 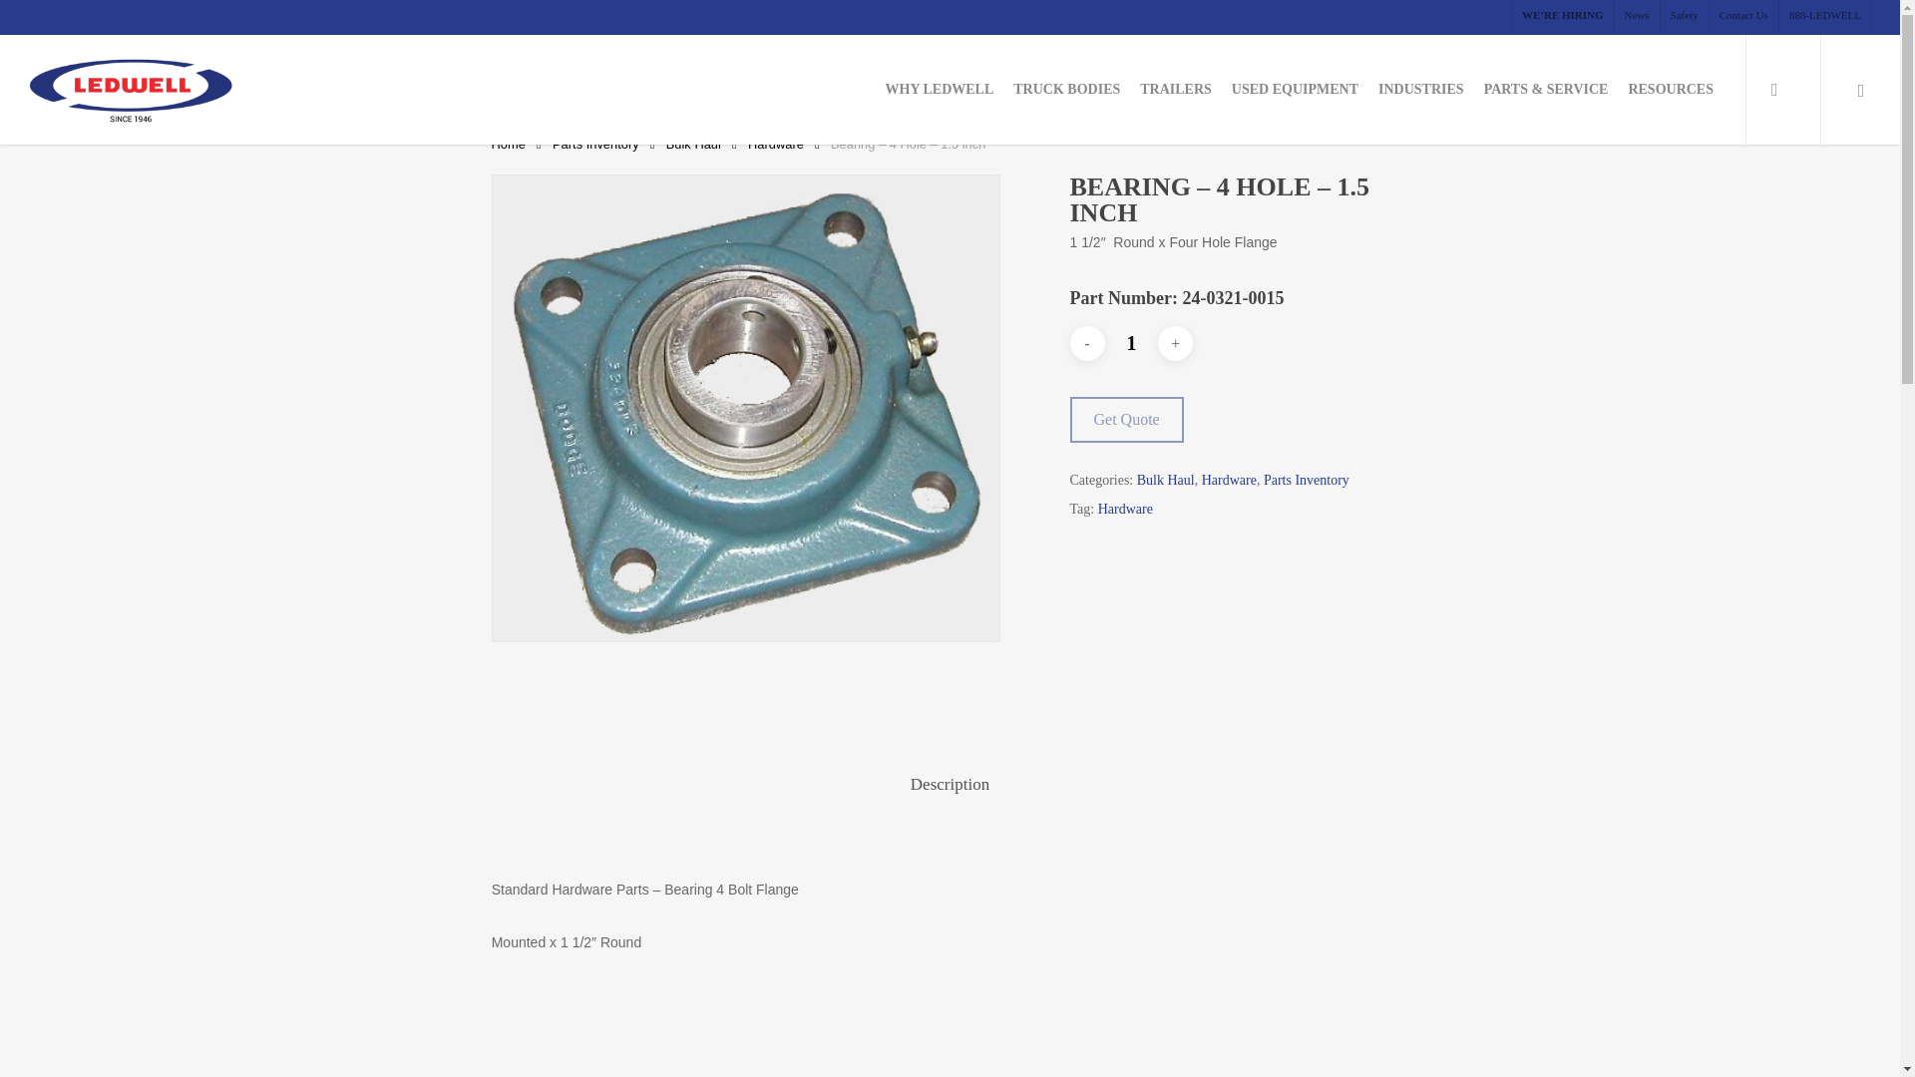 I want to click on News, so click(x=1637, y=16).